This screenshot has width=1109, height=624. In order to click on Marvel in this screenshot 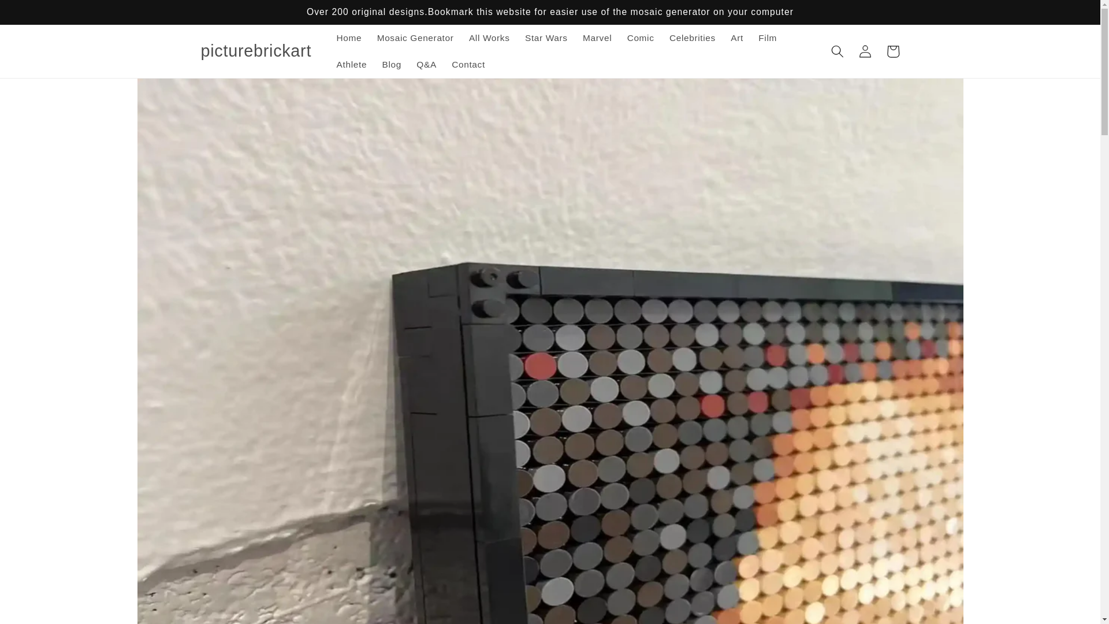, I will do `click(597, 38)`.